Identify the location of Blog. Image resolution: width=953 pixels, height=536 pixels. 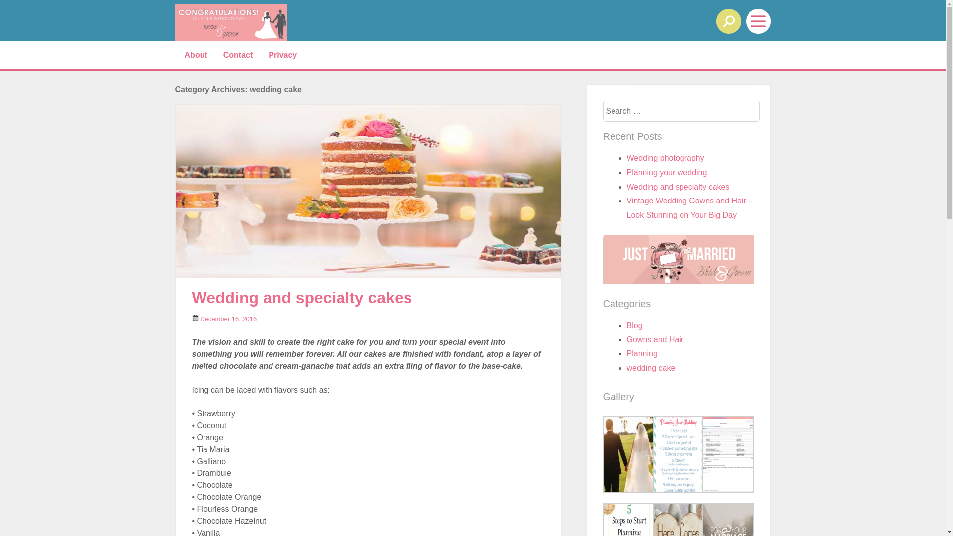
(634, 326).